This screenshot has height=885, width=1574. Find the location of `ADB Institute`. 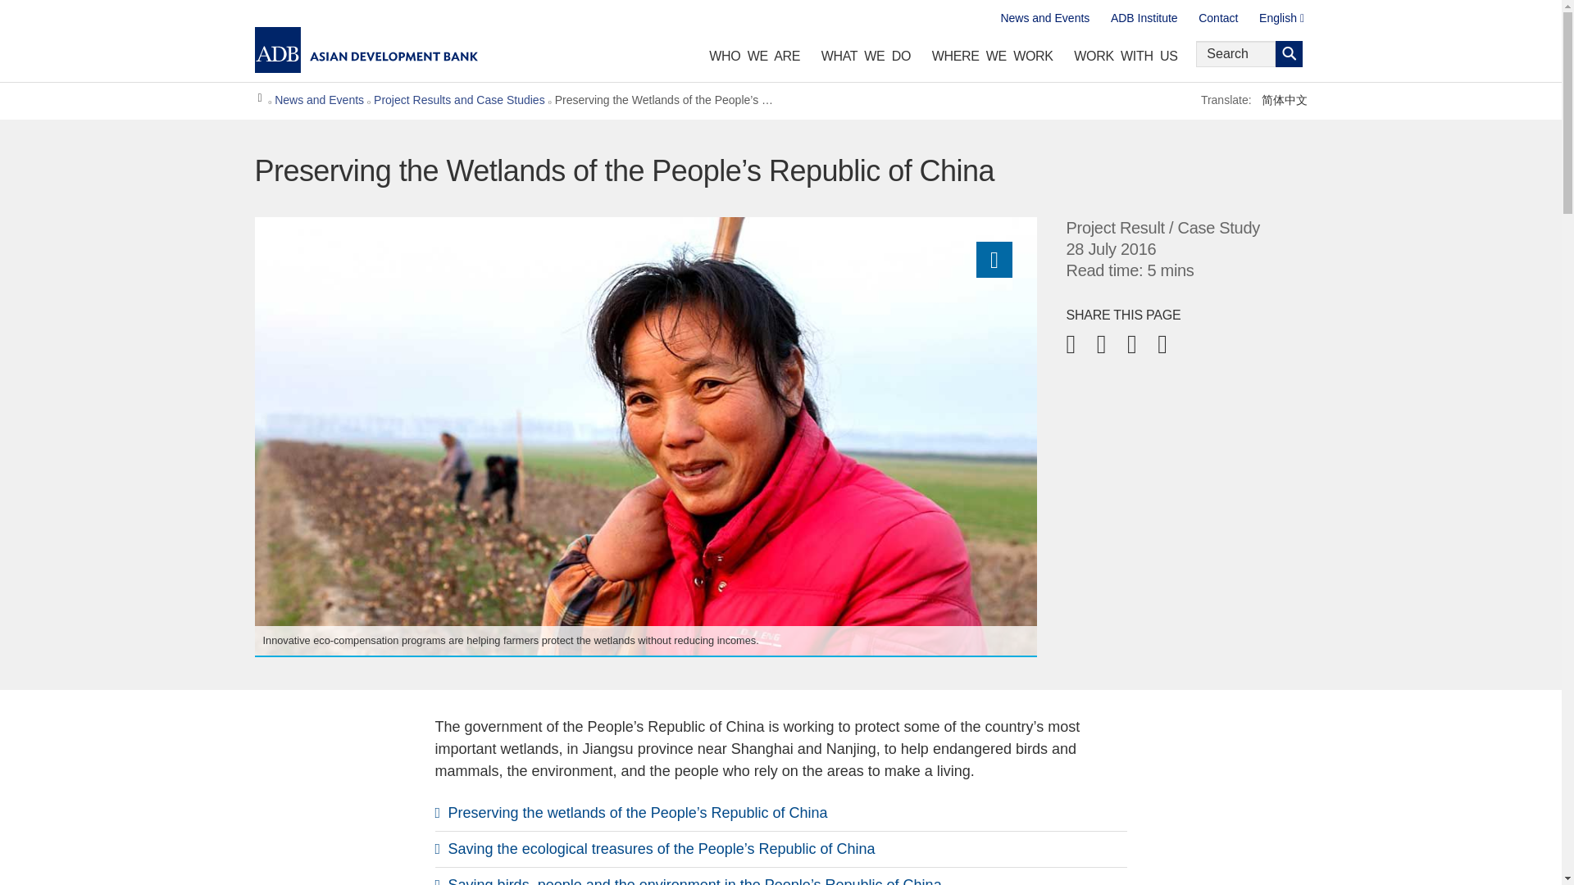

ADB Institute is located at coordinates (1144, 18).